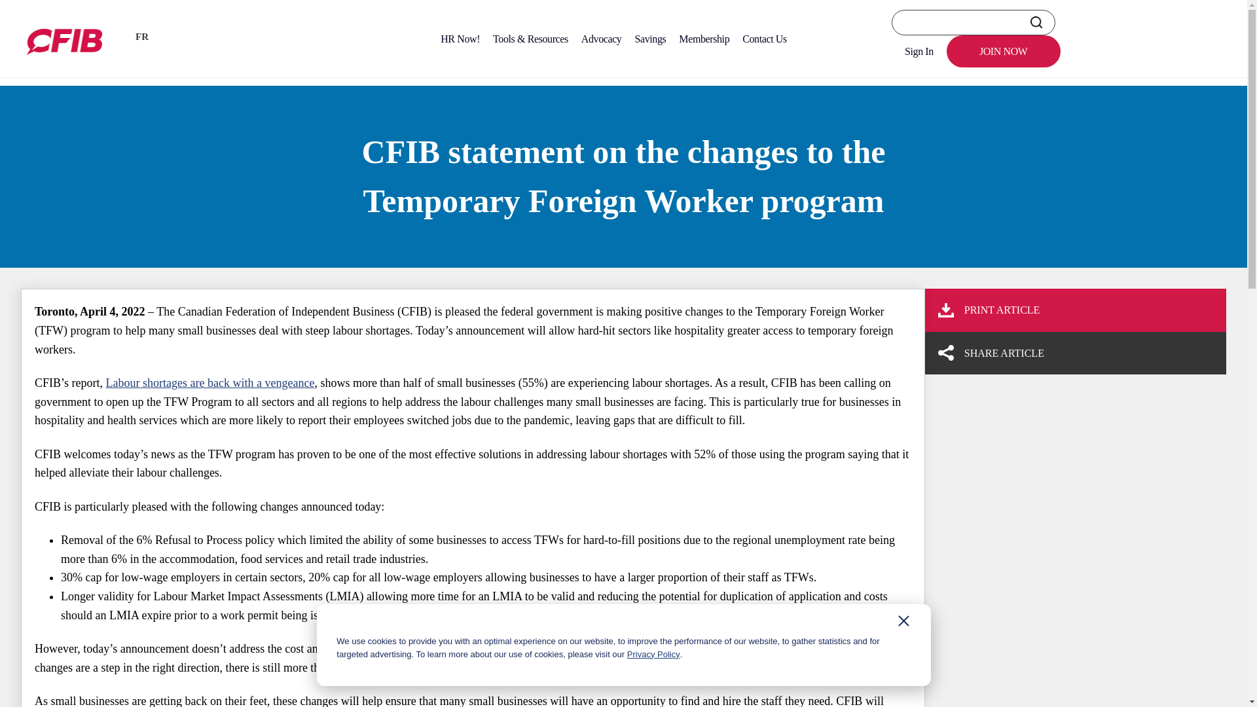 This screenshot has width=1257, height=707. What do you see at coordinates (601, 39) in the screenshot?
I see `Advocacy` at bounding box center [601, 39].